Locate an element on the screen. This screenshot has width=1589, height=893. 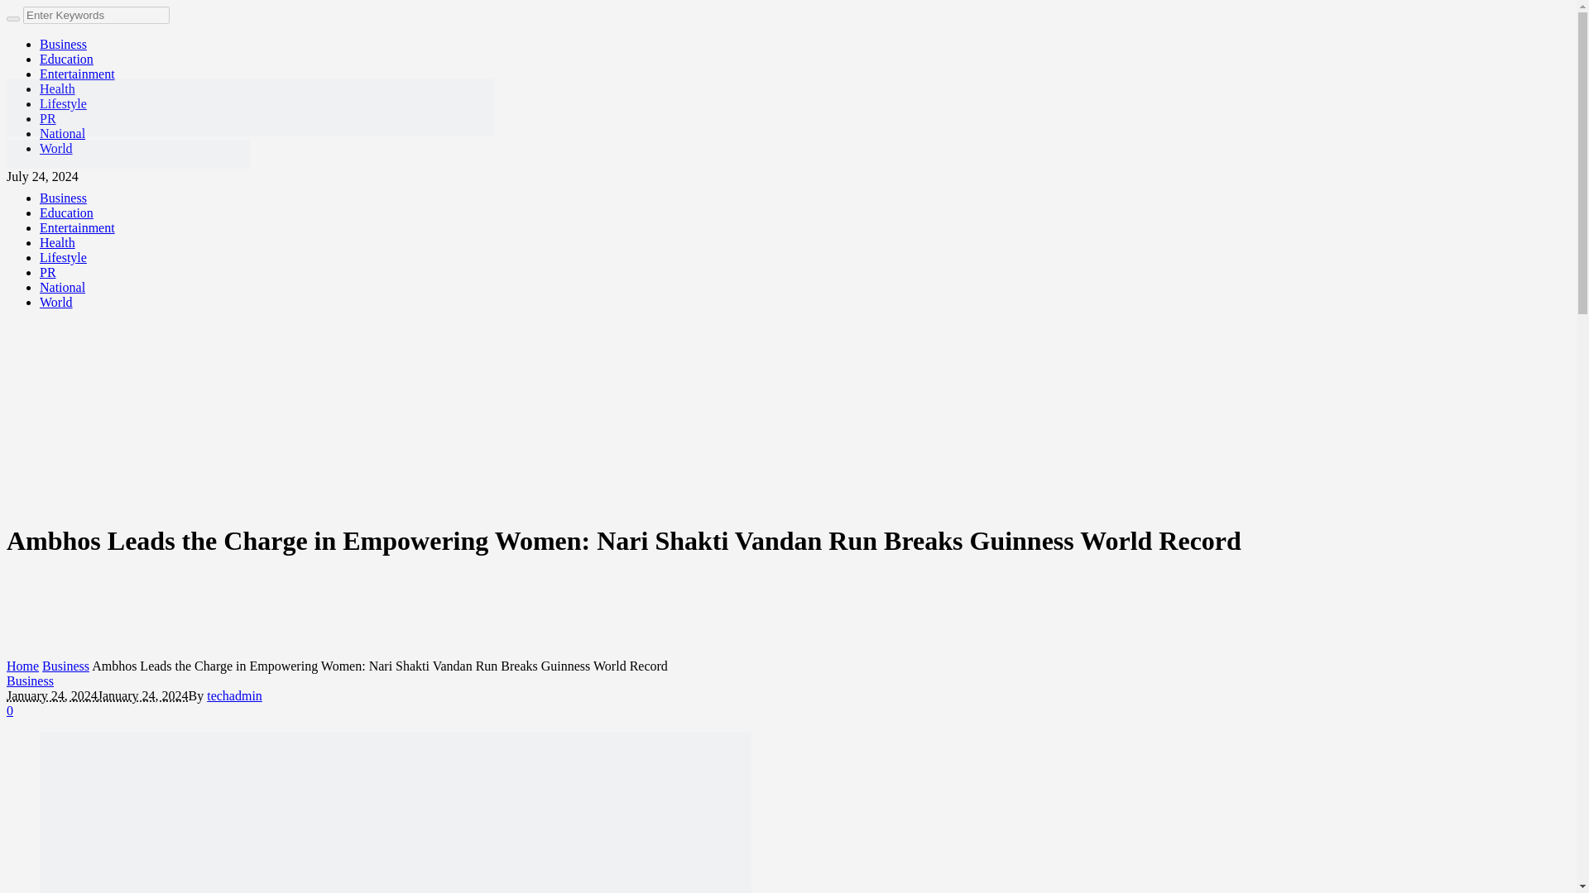
Home is located at coordinates (22, 666).